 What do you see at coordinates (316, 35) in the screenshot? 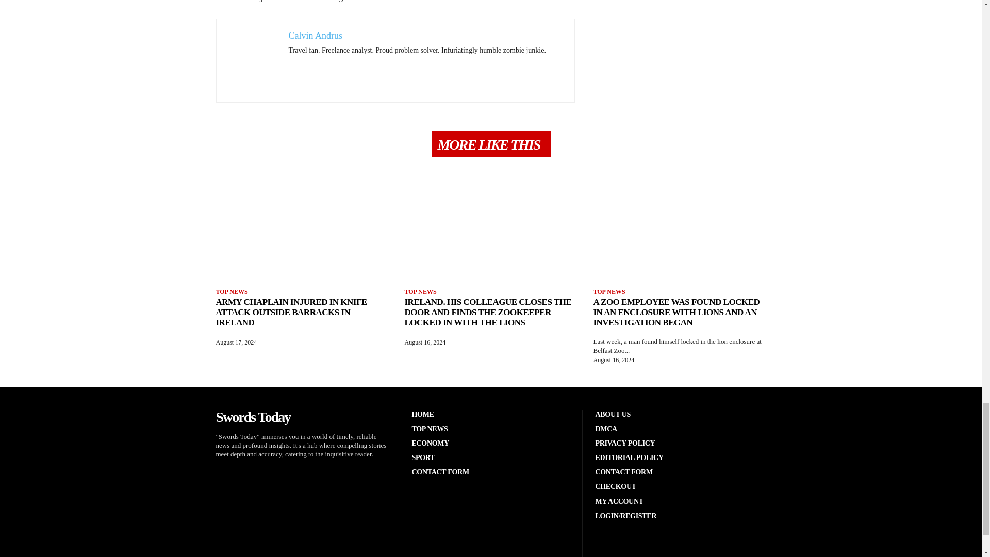
I see `Calvin Andrus` at bounding box center [316, 35].